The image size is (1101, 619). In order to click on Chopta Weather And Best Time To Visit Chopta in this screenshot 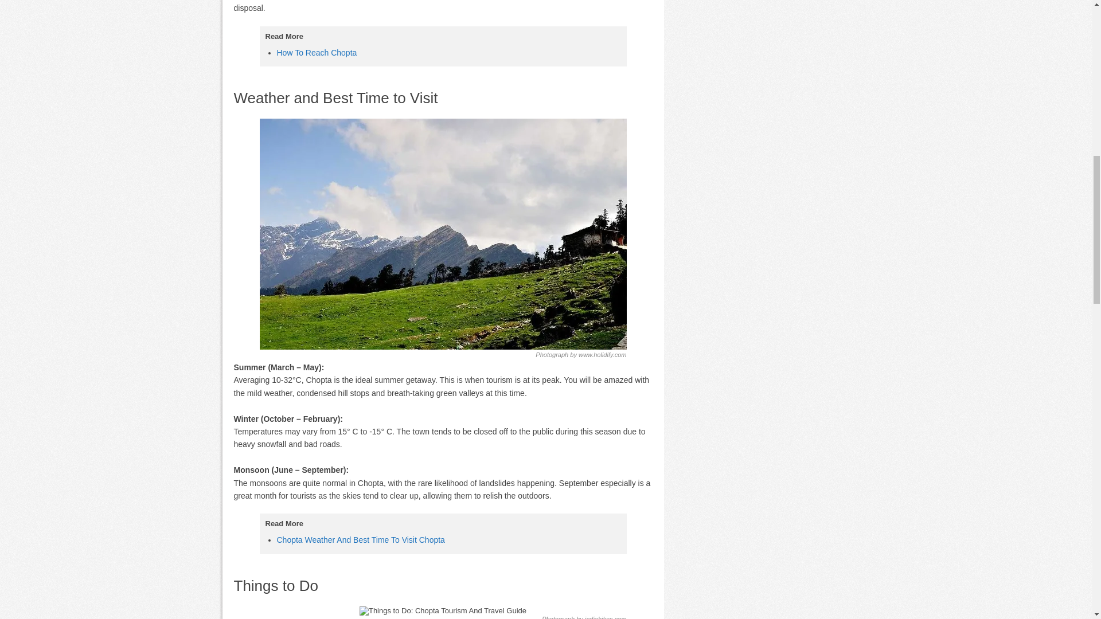, I will do `click(360, 540)`.